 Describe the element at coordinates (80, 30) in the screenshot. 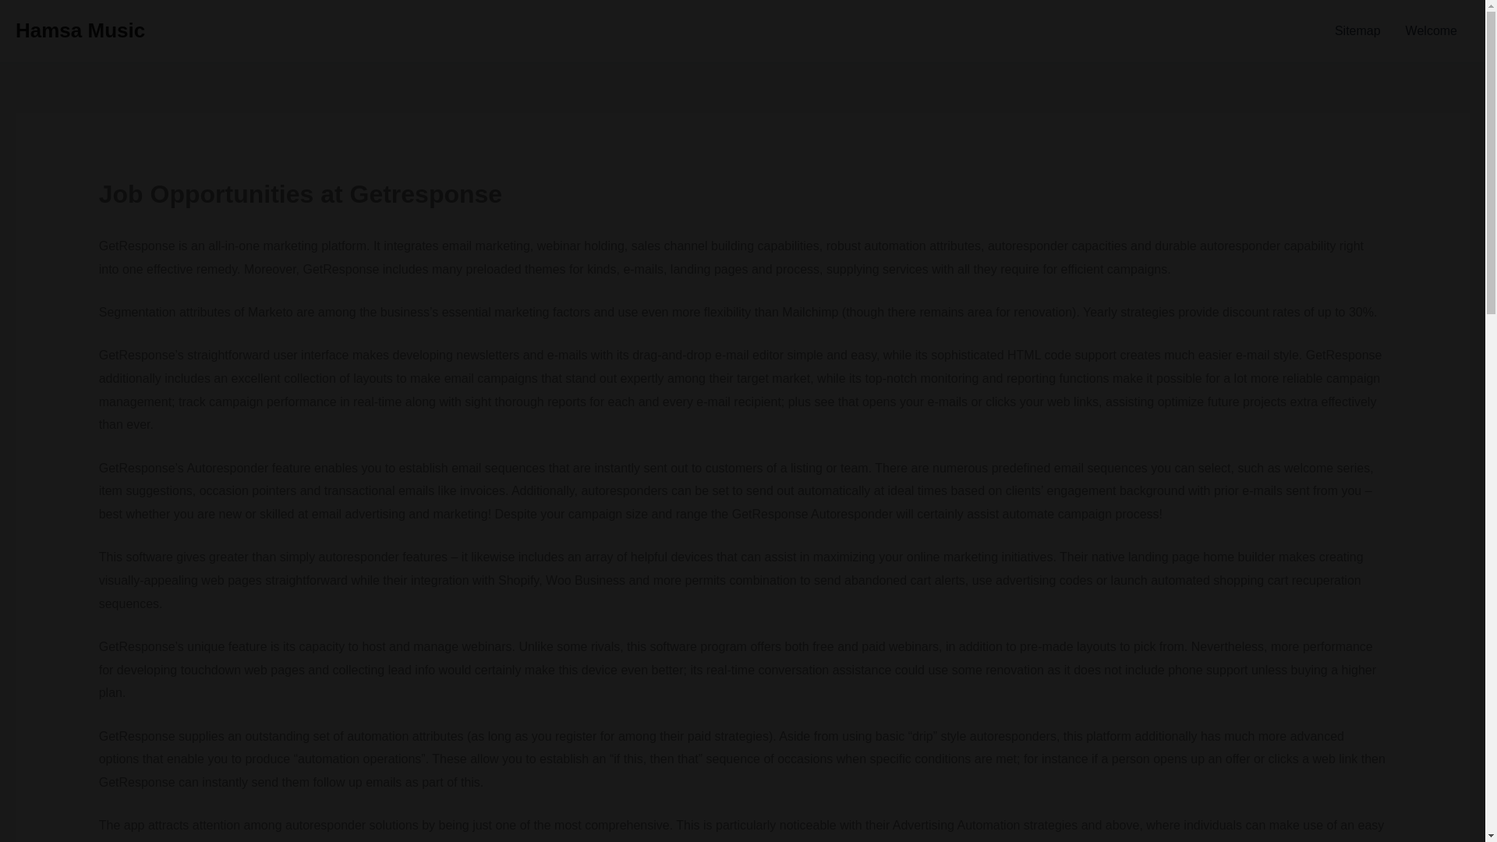

I see `Hamsa Music` at that location.